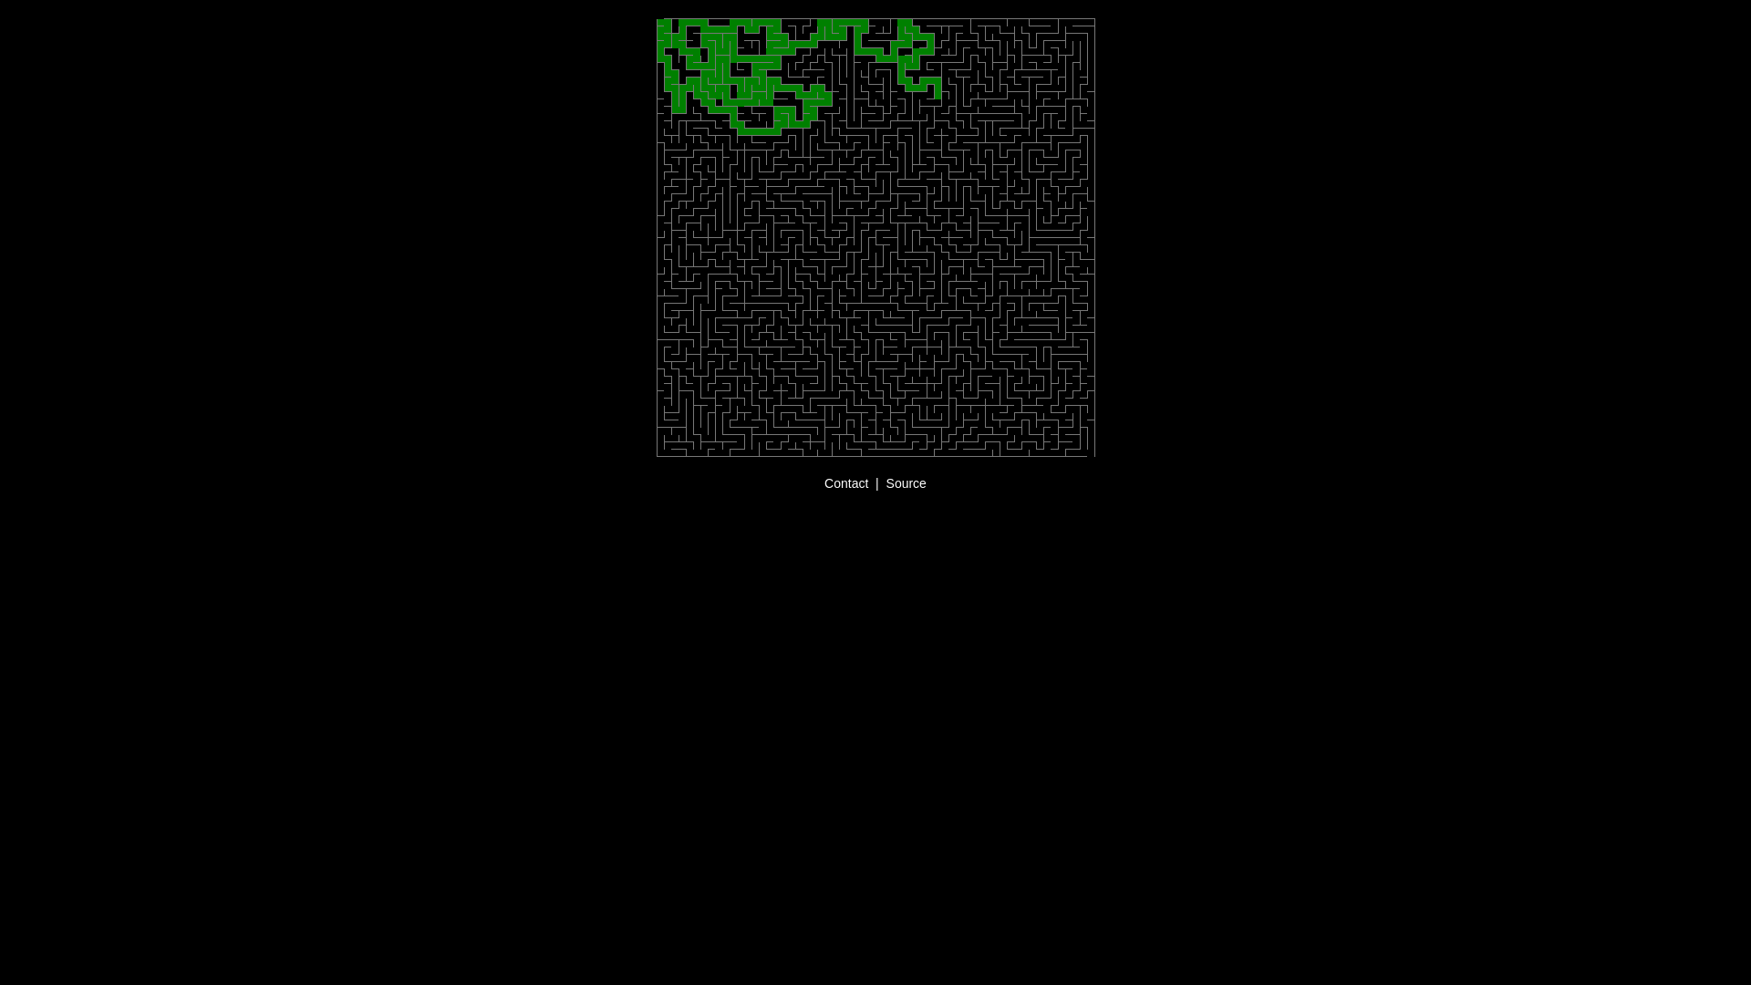 Image resolution: width=1751 pixels, height=985 pixels. I want to click on Source, so click(907, 483).